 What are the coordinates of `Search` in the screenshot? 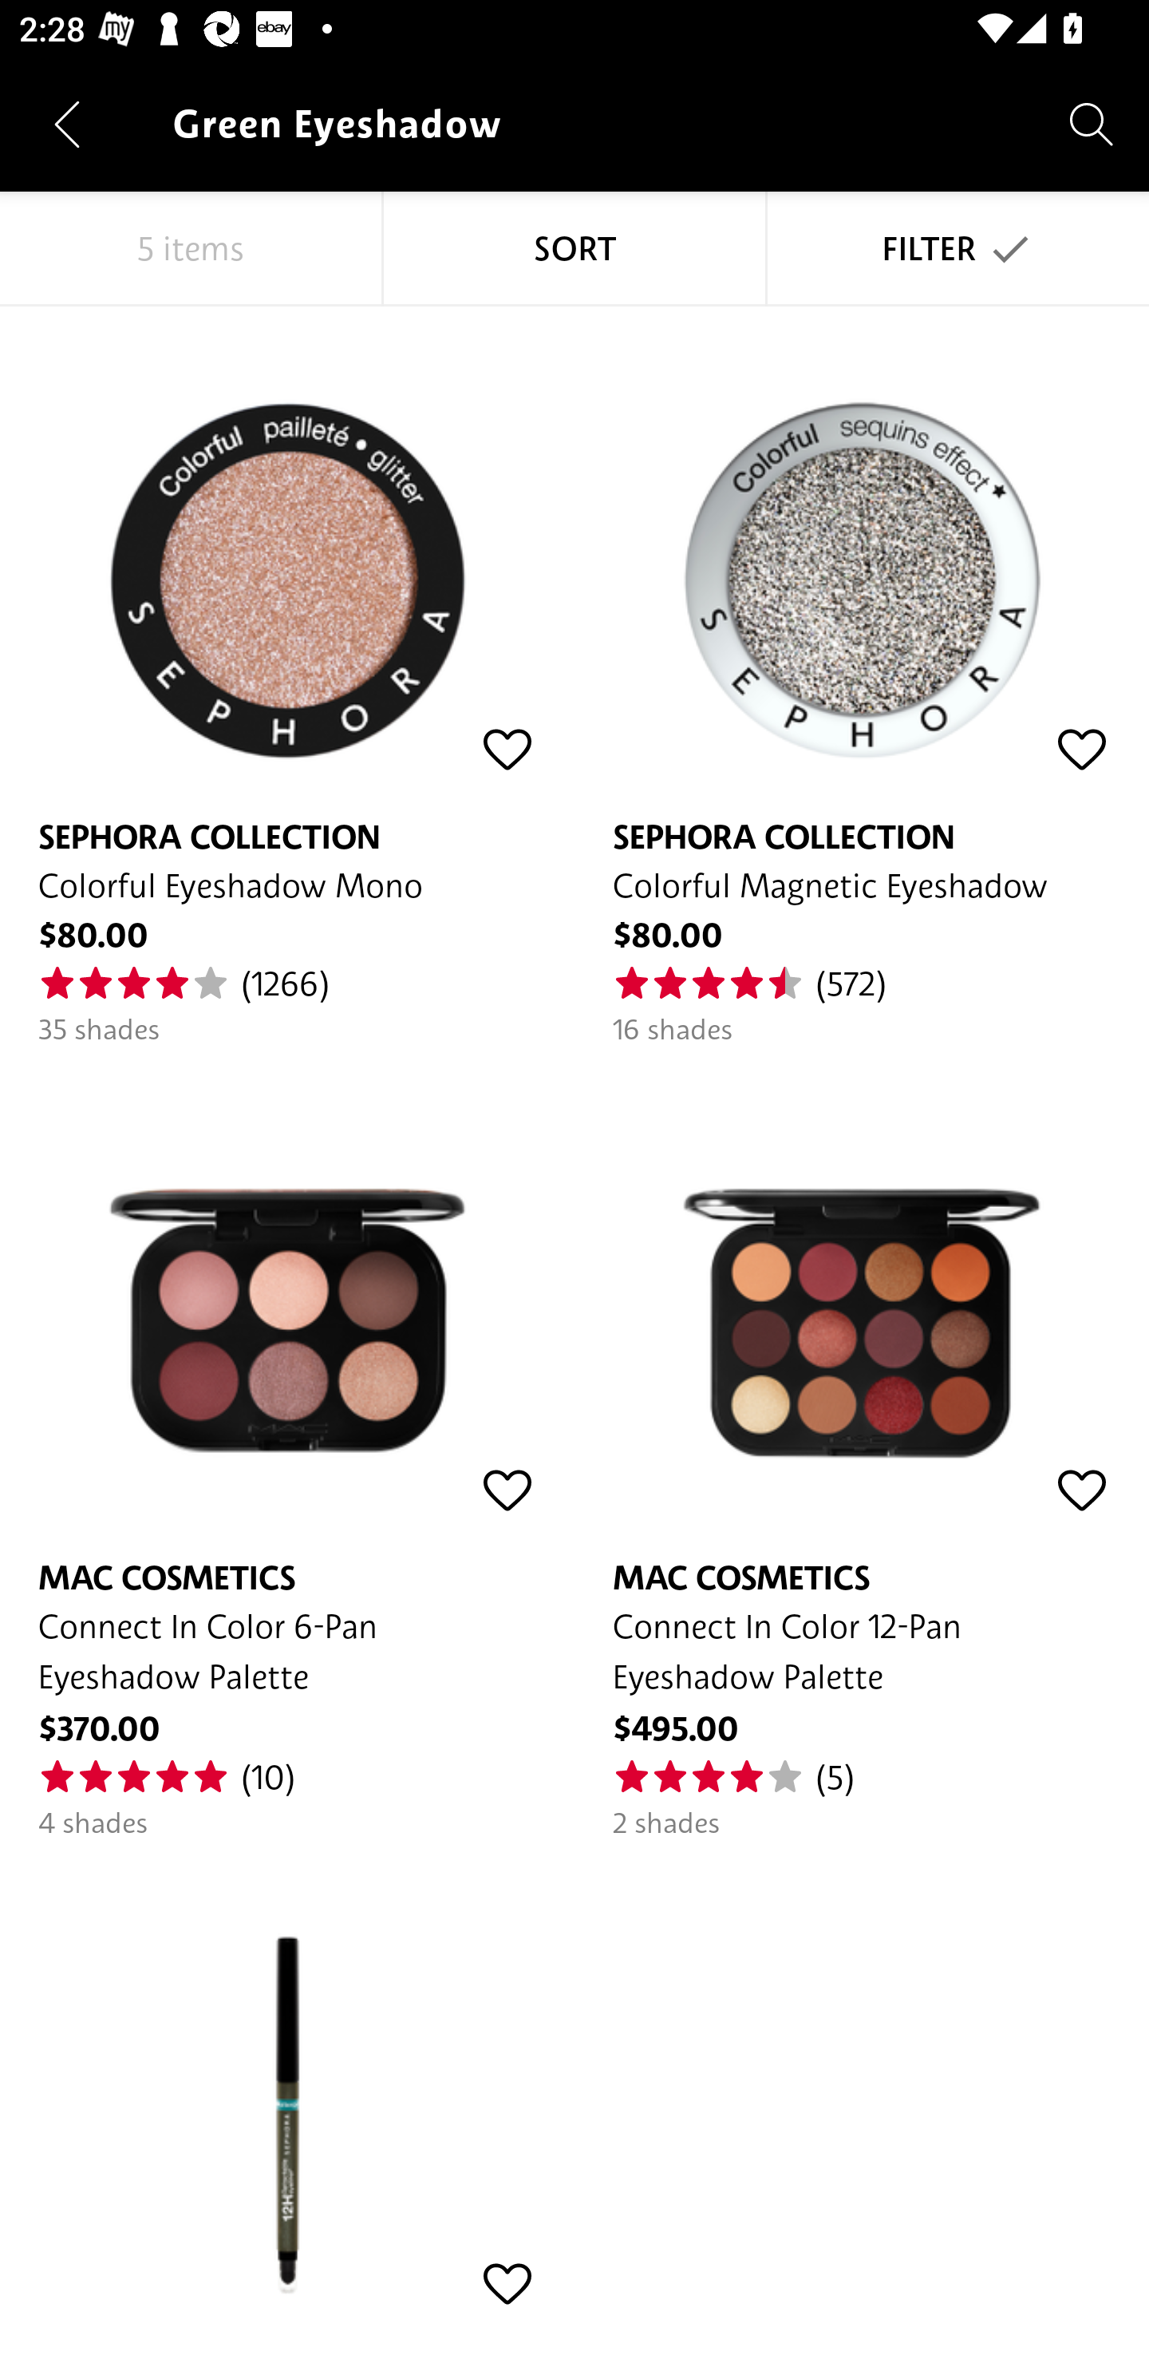 It's located at (1092, 123).